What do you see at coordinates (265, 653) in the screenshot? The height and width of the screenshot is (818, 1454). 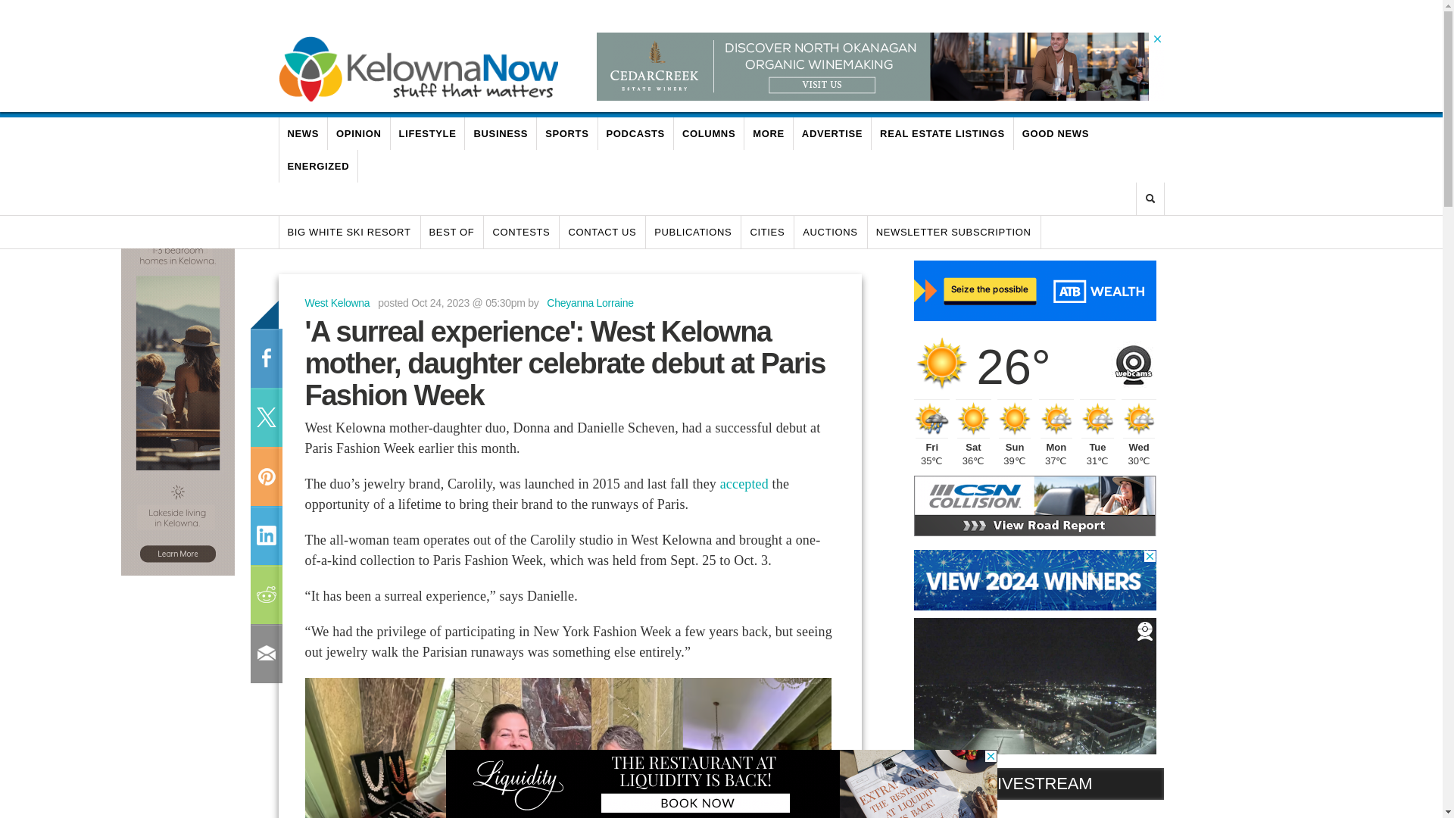 I see `Share with email` at bounding box center [265, 653].